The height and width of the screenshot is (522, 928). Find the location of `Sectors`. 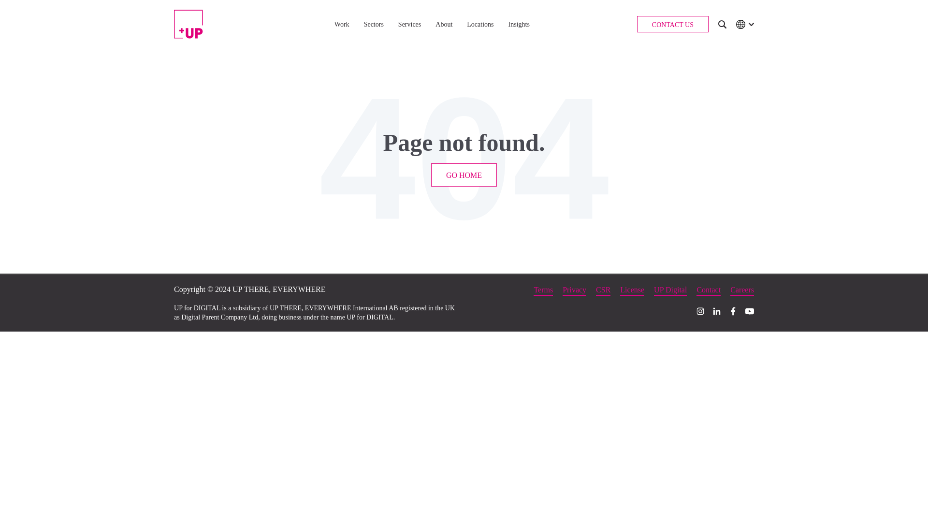

Sectors is located at coordinates (374, 24).